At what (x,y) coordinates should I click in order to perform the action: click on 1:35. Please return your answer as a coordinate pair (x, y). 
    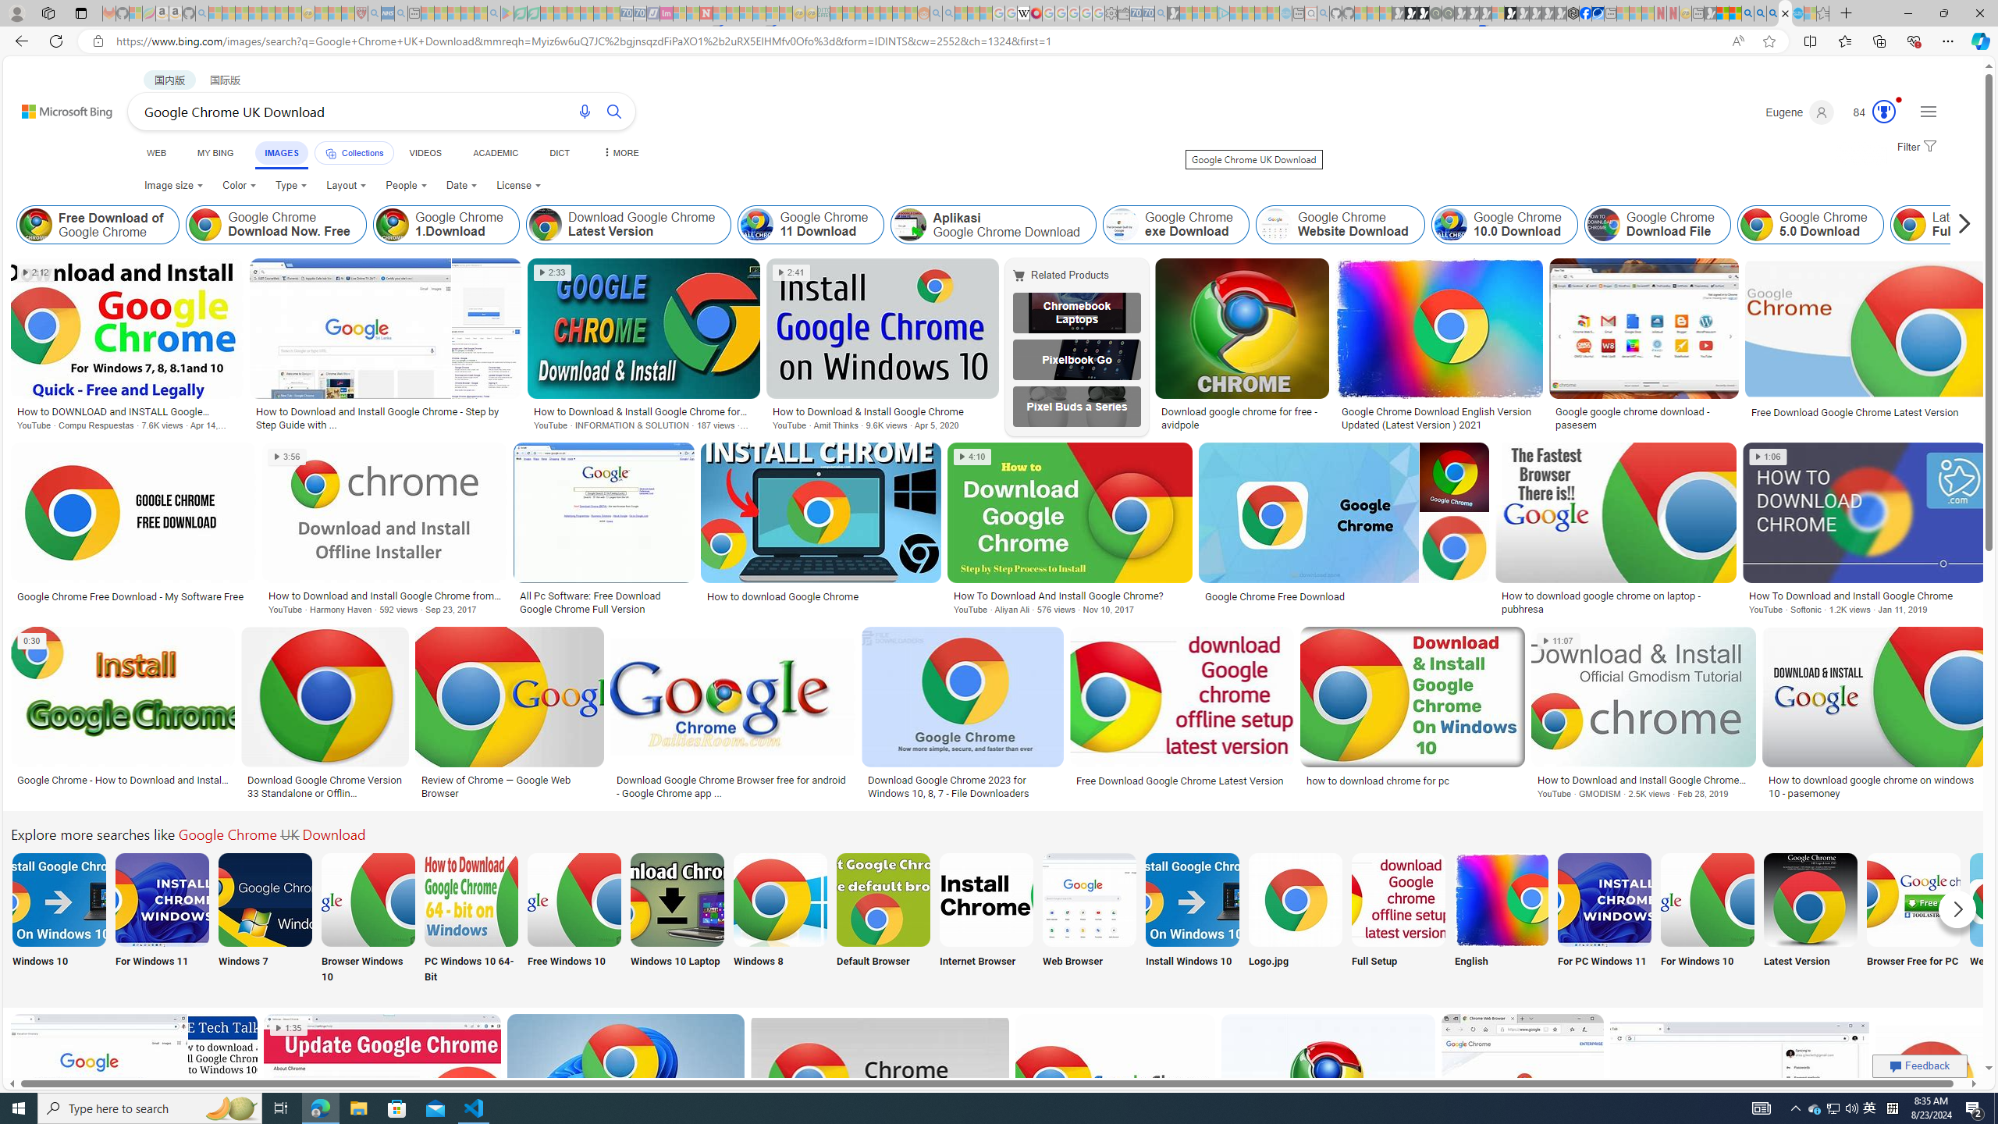
    Looking at the image, I should click on (289, 1027).